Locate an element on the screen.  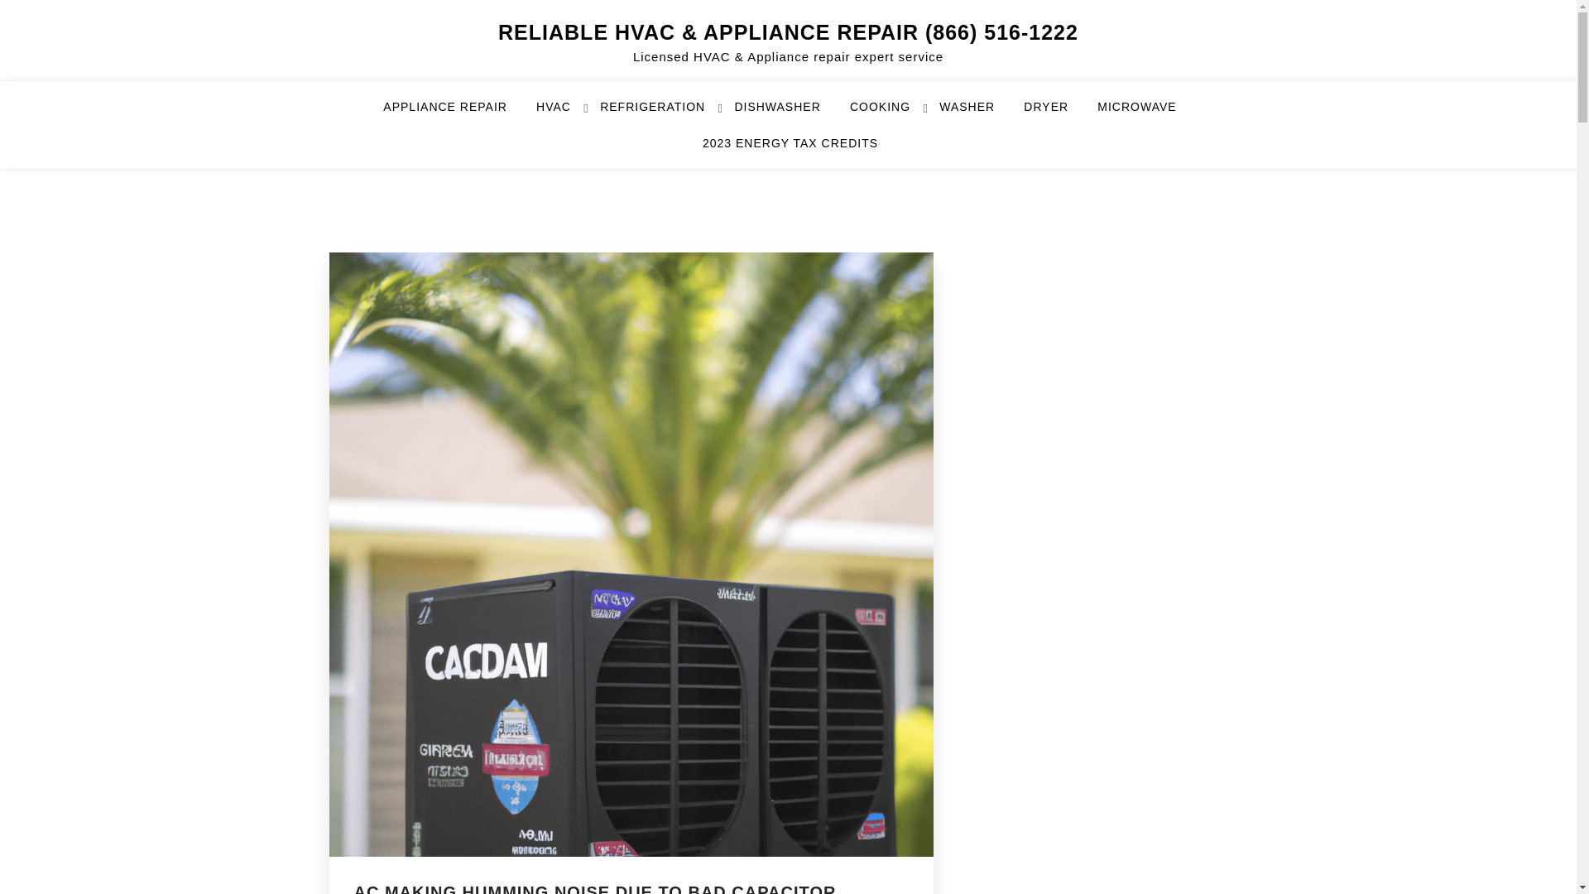
REFRIGERATION is located at coordinates (663, 113).